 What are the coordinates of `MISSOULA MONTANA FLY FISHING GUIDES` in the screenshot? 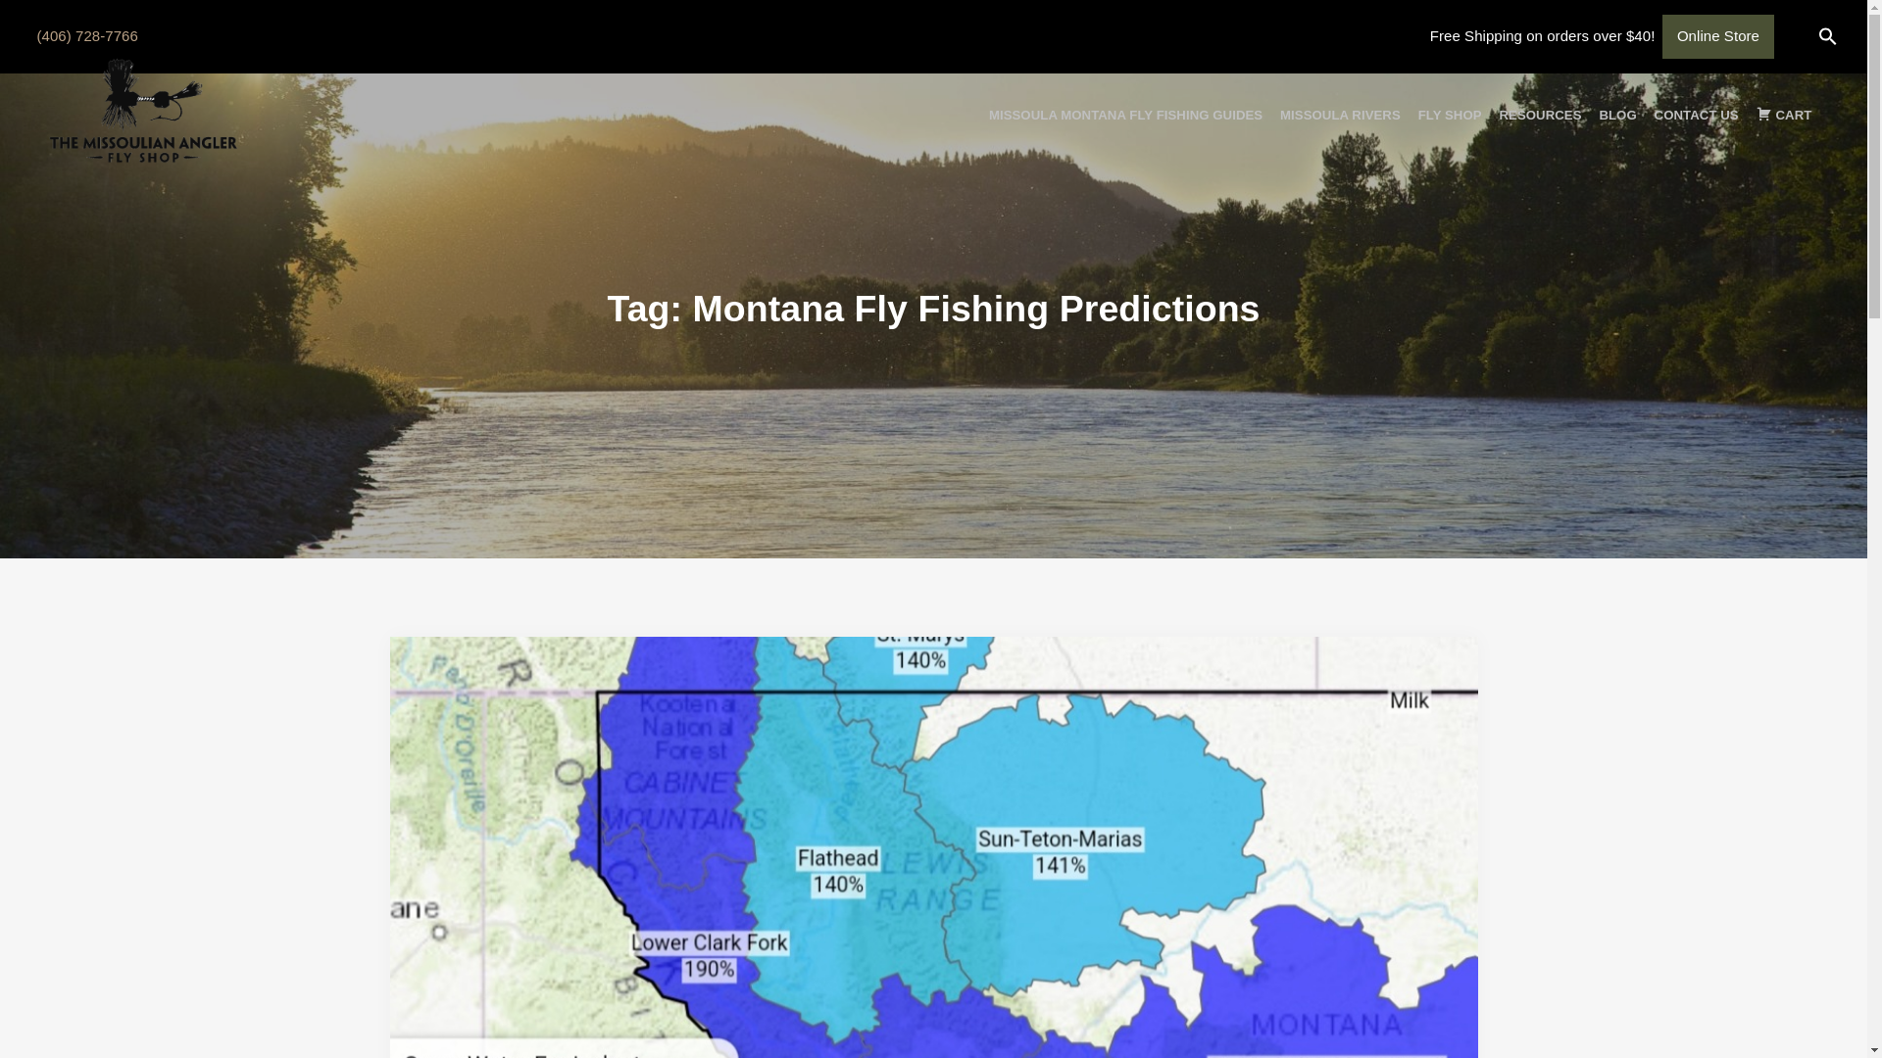 It's located at (1125, 112).